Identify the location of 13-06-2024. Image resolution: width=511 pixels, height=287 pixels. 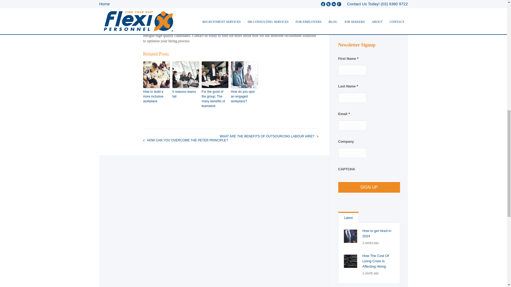
(370, 273).